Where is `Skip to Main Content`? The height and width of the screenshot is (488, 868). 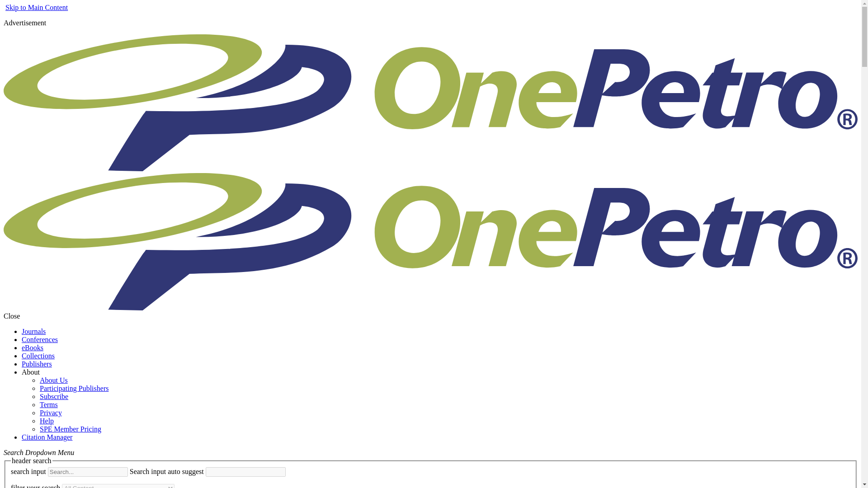 Skip to Main Content is located at coordinates (36, 7).